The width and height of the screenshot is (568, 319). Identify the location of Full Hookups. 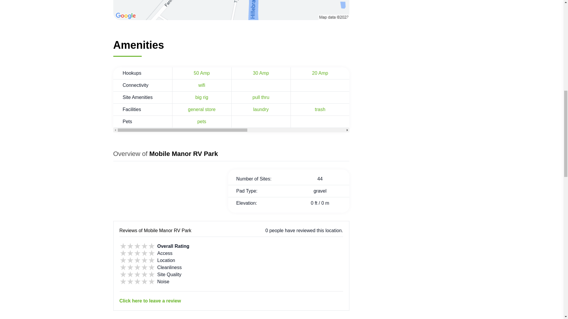
(498, 73).